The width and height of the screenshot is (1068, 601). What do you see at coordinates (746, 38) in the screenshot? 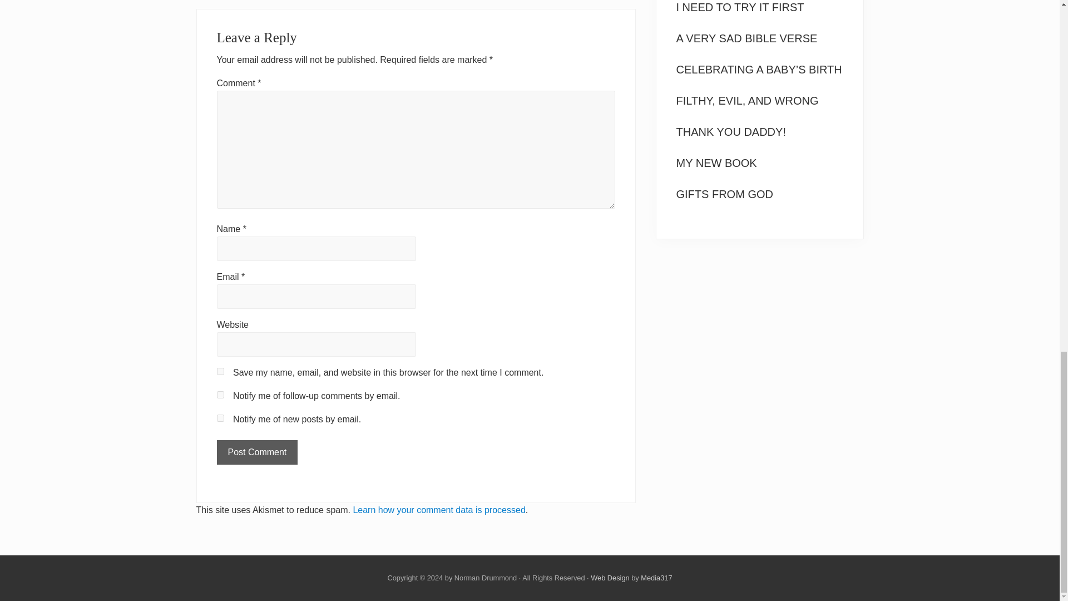
I see `A VERY SAD BIBLE VERSE` at bounding box center [746, 38].